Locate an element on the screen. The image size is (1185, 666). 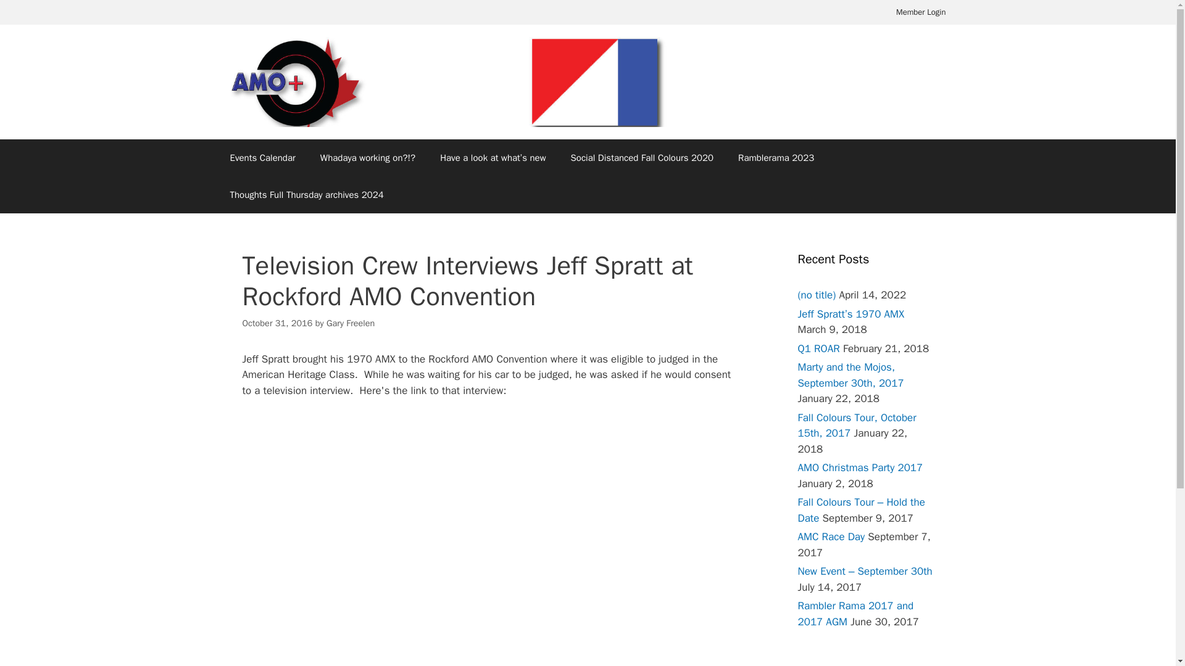
for members only is located at coordinates (921, 12).